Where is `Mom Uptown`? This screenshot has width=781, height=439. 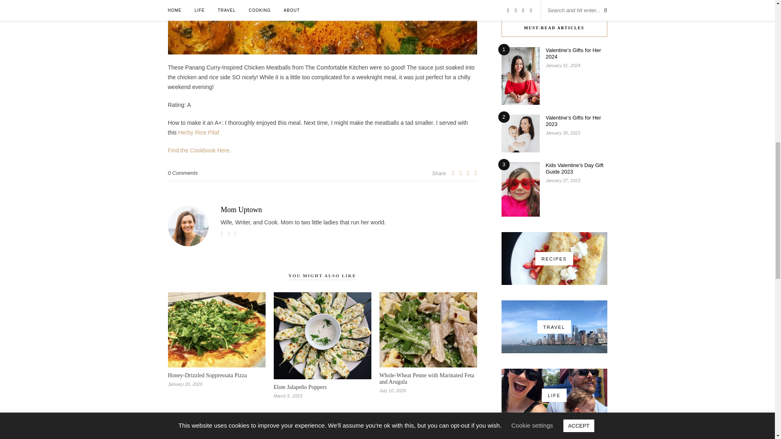
Mom Uptown is located at coordinates (322, 210).